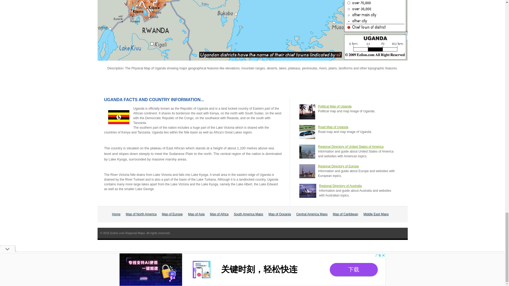 This screenshot has width=509, height=286. Describe the element at coordinates (345, 214) in the screenshot. I see `Map of Caribbean` at that location.